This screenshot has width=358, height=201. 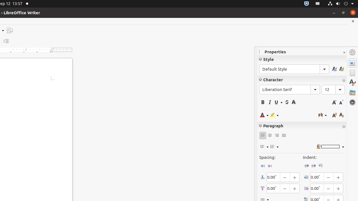 I want to click on Character Spacing, so click(x=322, y=115).